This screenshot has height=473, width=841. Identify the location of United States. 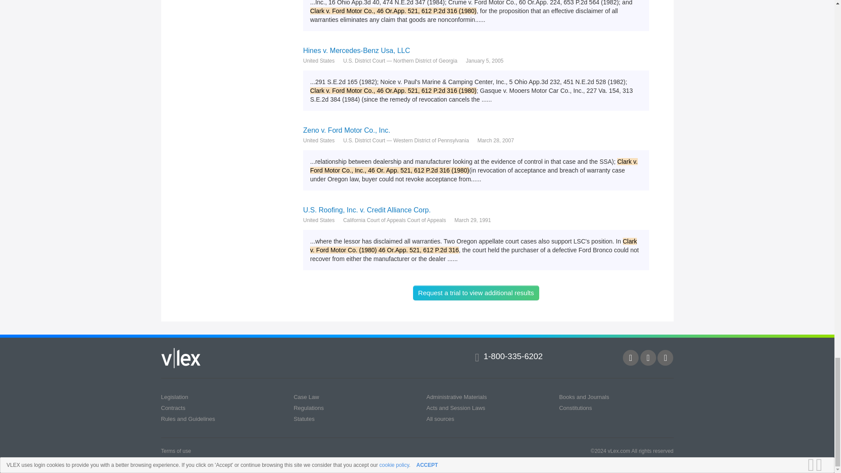
(319, 60).